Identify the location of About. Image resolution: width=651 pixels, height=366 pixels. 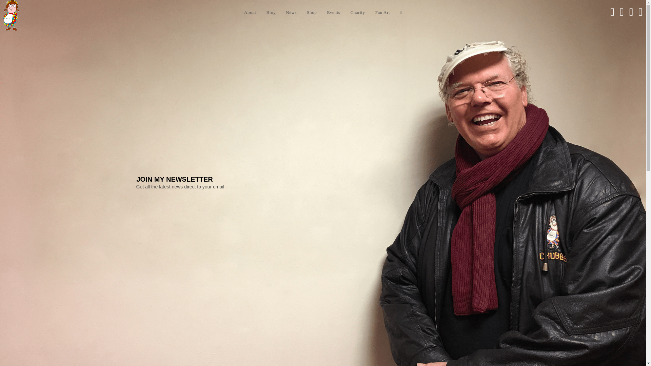
(250, 13).